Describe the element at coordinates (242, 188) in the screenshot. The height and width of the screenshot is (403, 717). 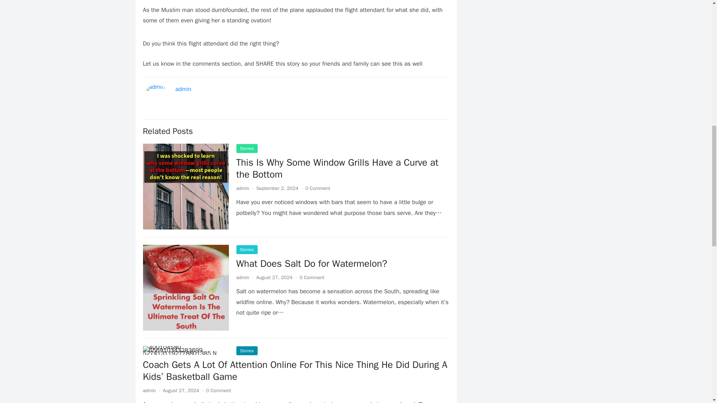
I see `admin` at that location.